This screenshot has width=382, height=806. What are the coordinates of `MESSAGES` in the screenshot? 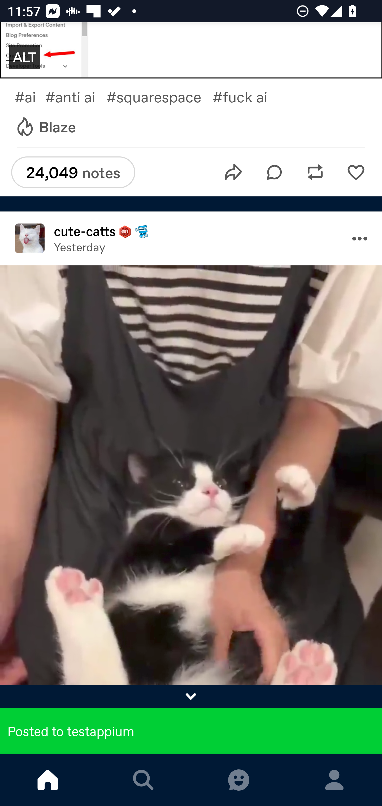 It's located at (239, 780).